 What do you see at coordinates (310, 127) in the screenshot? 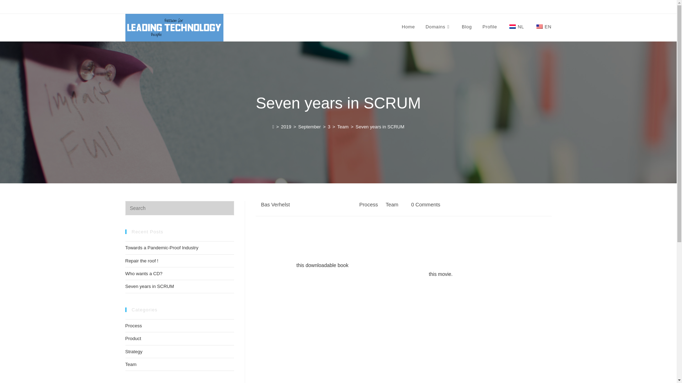
I see `September` at bounding box center [310, 127].